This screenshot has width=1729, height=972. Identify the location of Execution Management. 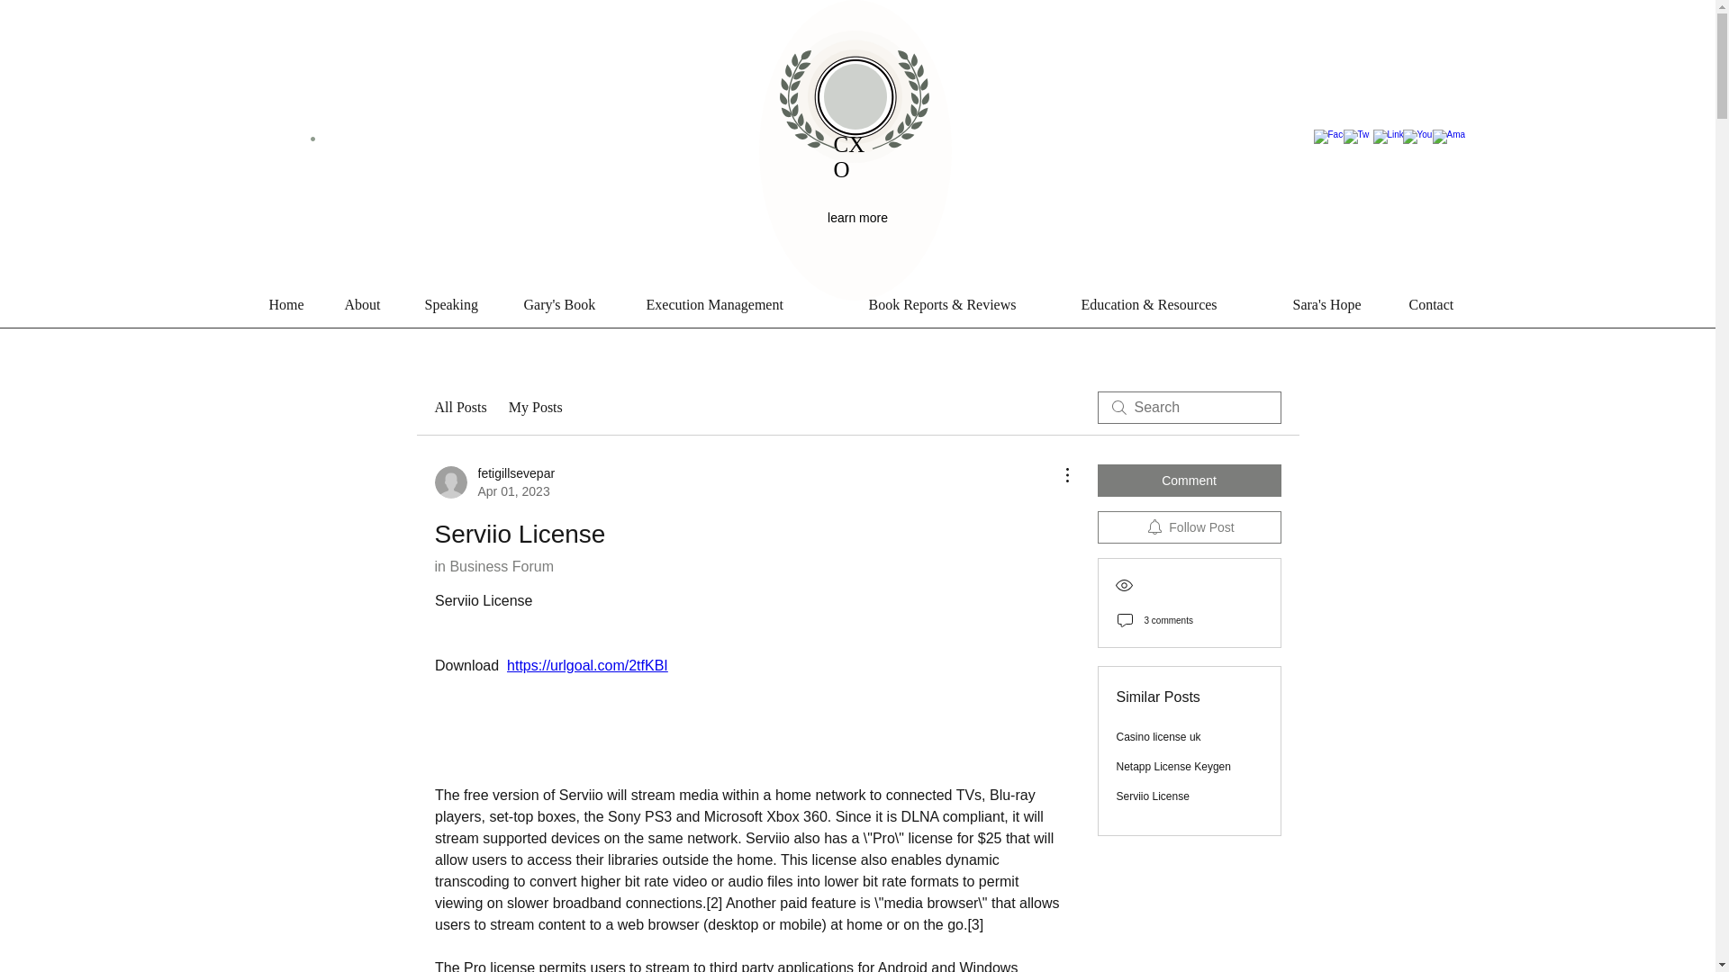
(748, 305).